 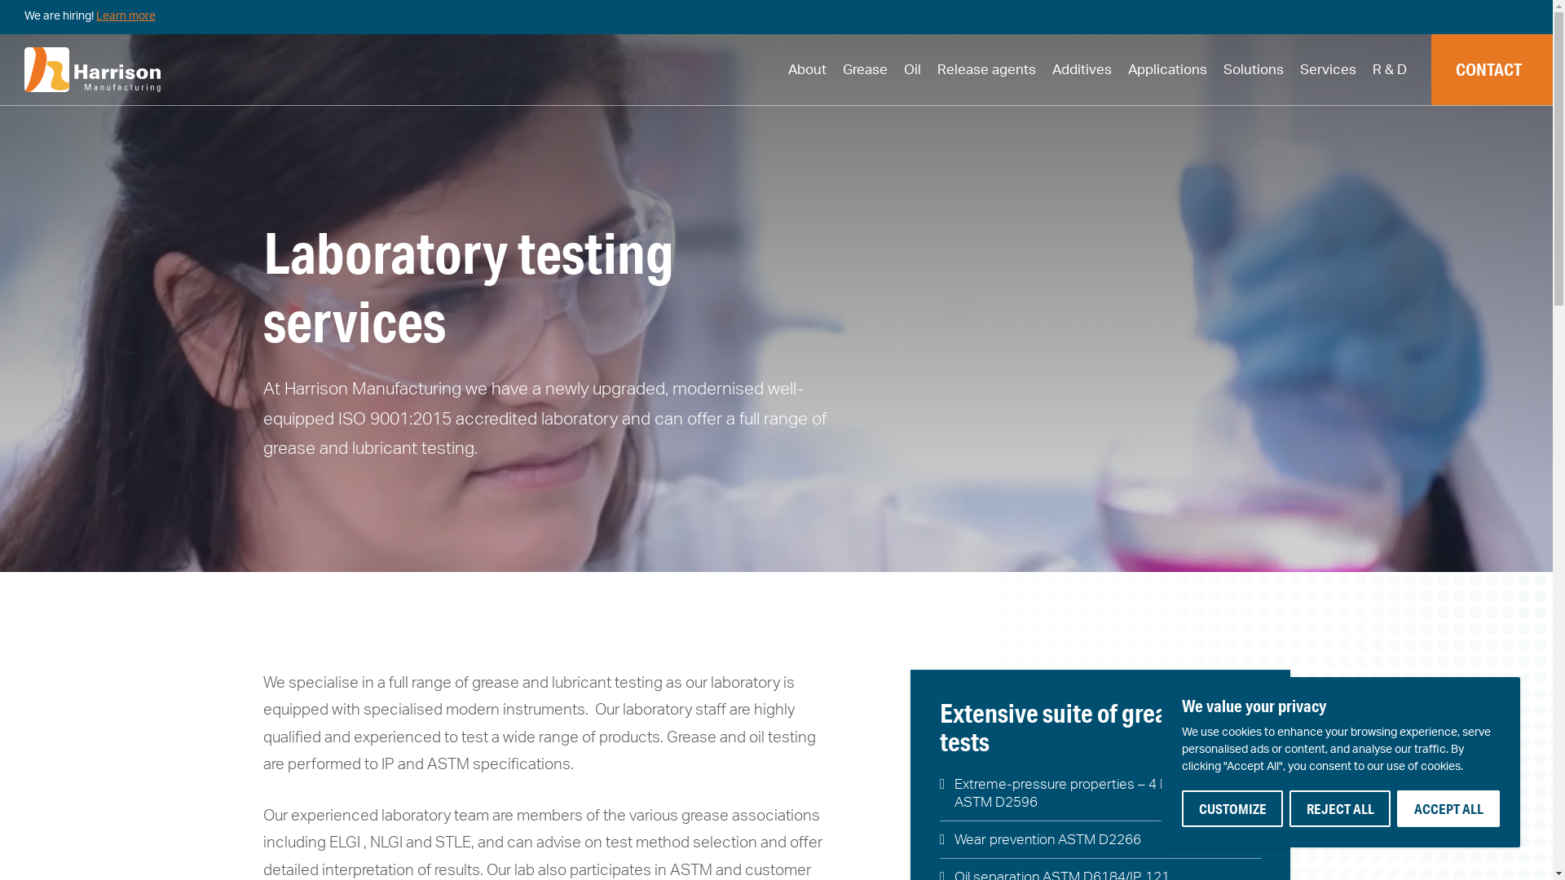 I want to click on Solutions, so click(x=1254, y=70).